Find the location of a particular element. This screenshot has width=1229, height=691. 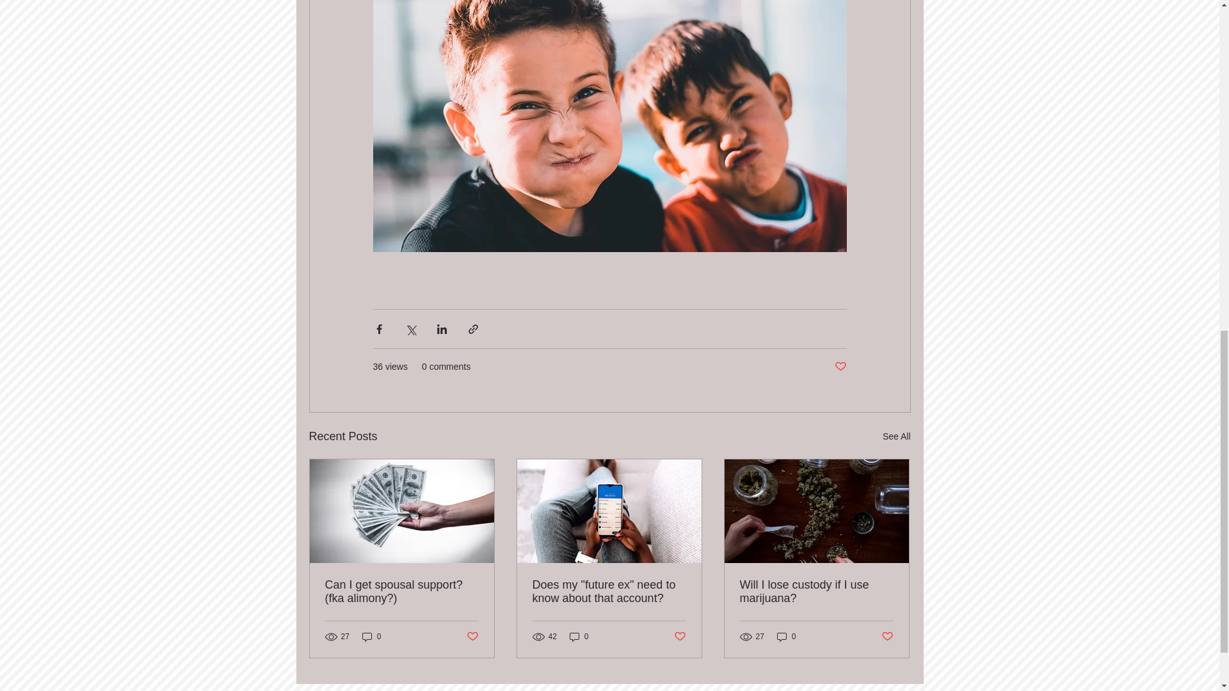

Post not marked as liked is located at coordinates (680, 636).